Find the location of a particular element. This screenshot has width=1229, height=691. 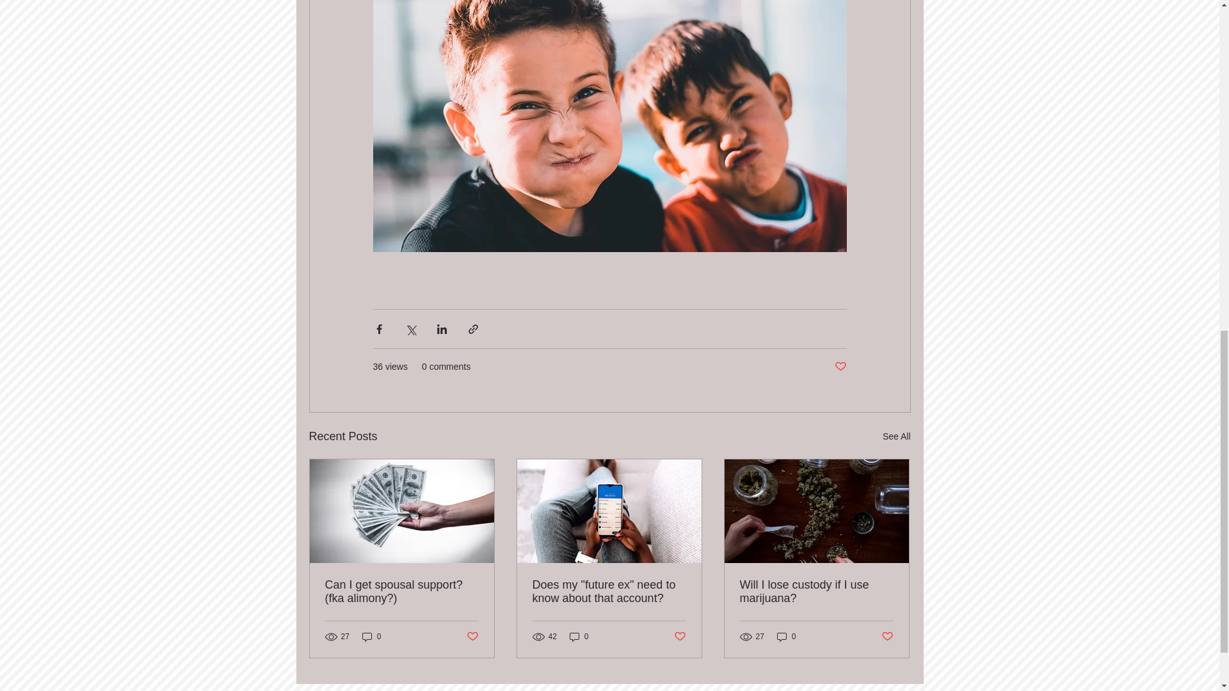

Post not marked as liked is located at coordinates (680, 636).